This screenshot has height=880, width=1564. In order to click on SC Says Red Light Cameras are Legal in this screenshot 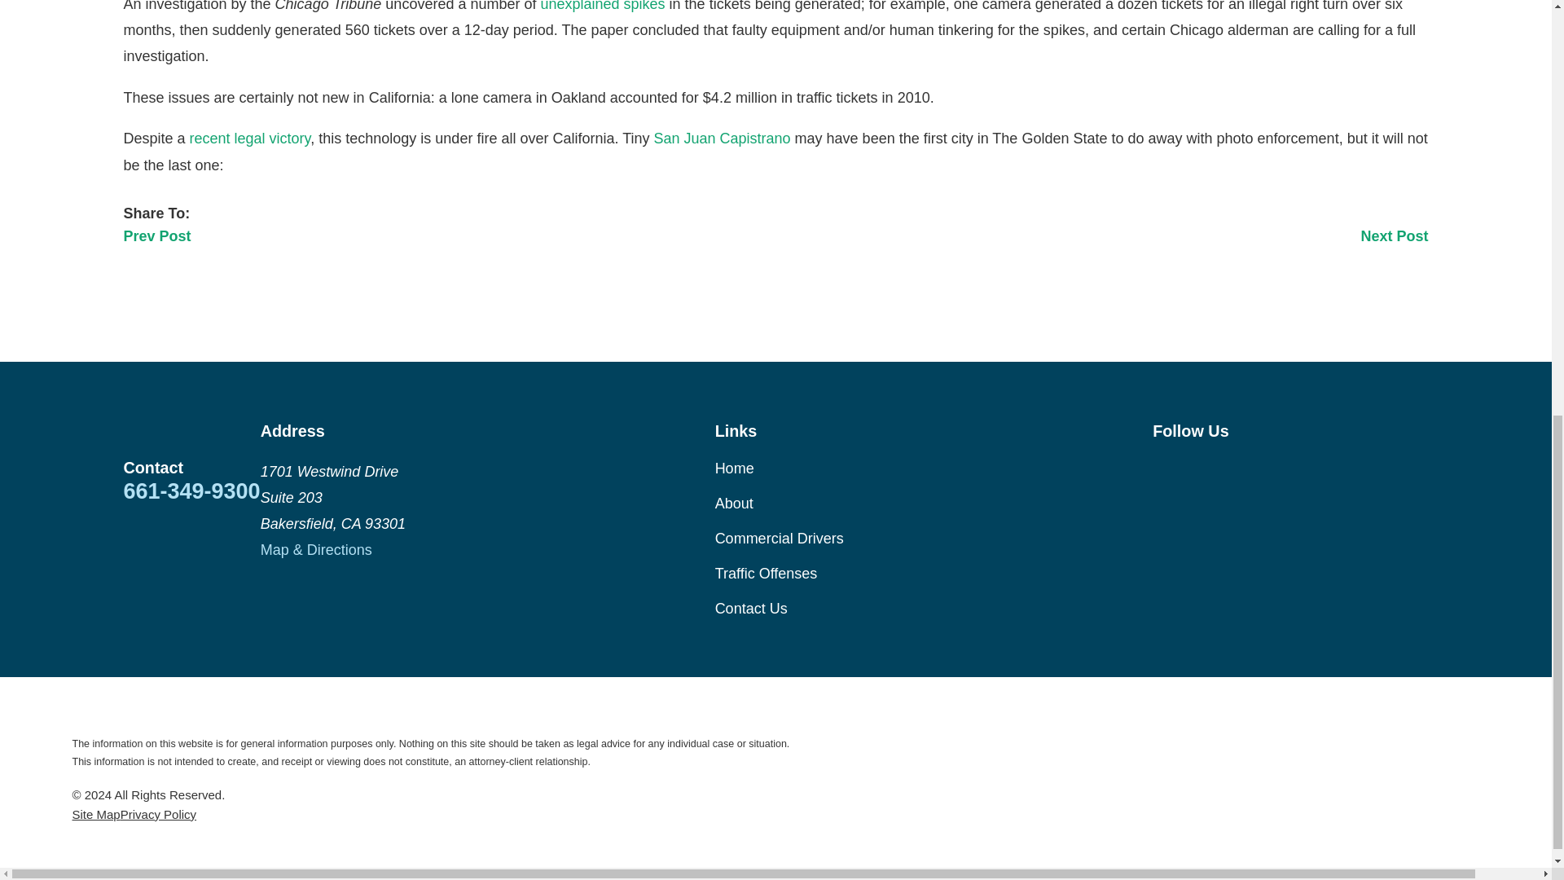, I will do `click(250, 139)`.